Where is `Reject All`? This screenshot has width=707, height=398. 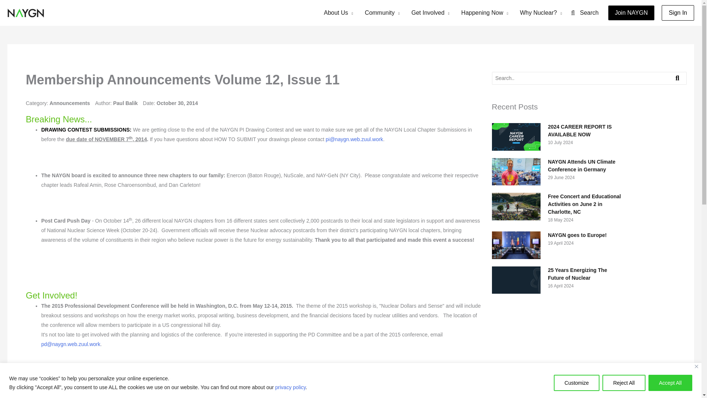
Reject All is located at coordinates (623, 383).